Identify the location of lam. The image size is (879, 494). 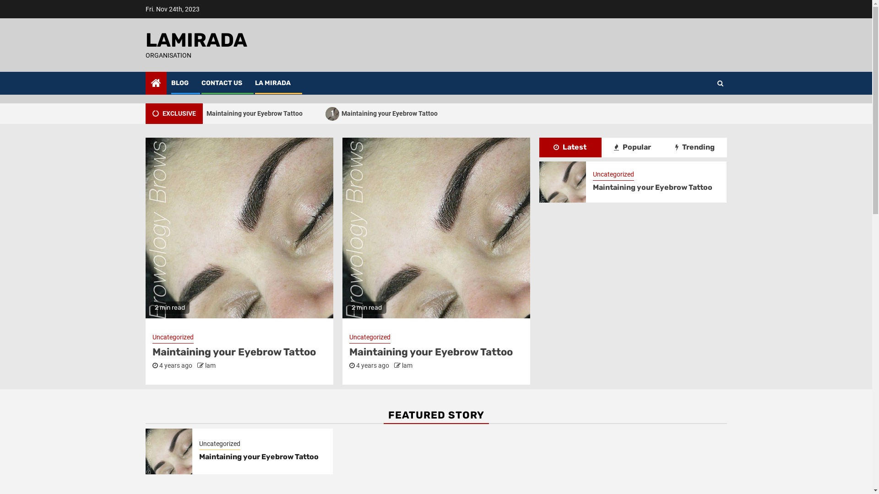
(407, 365).